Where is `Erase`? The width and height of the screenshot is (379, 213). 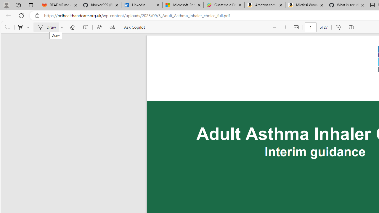
Erase is located at coordinates (72, 27).